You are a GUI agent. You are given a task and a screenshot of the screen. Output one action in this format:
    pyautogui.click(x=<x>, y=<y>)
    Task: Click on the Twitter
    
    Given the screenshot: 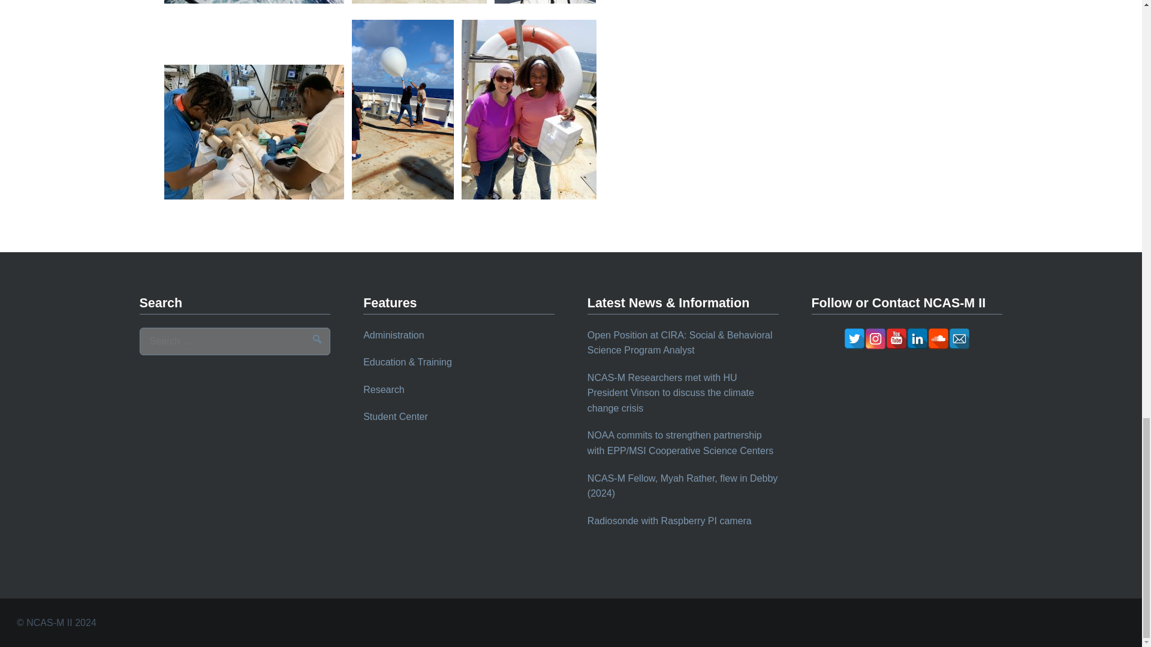 What is the action you would take?
    pyautogui.click(x=854, y=338)
    